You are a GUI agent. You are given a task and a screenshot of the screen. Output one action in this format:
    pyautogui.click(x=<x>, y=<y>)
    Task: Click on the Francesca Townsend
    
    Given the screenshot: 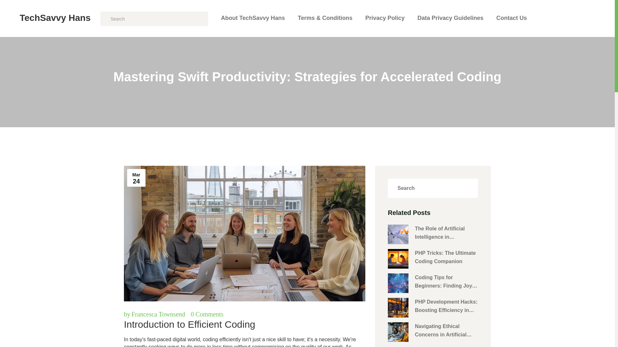 What is the action you would take?
    pyautogui.click(x=158, y=314)
    